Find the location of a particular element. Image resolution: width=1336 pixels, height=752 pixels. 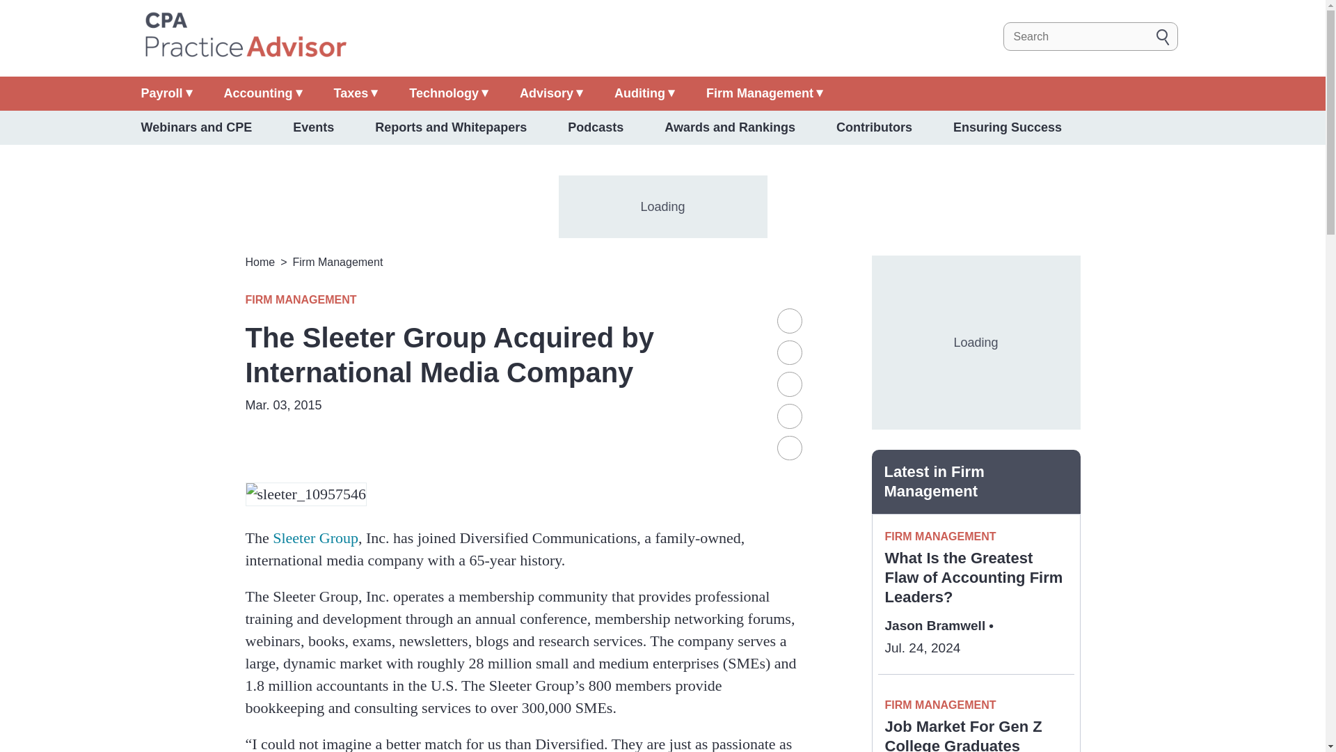

Technology is located at coordinates (448, 93).